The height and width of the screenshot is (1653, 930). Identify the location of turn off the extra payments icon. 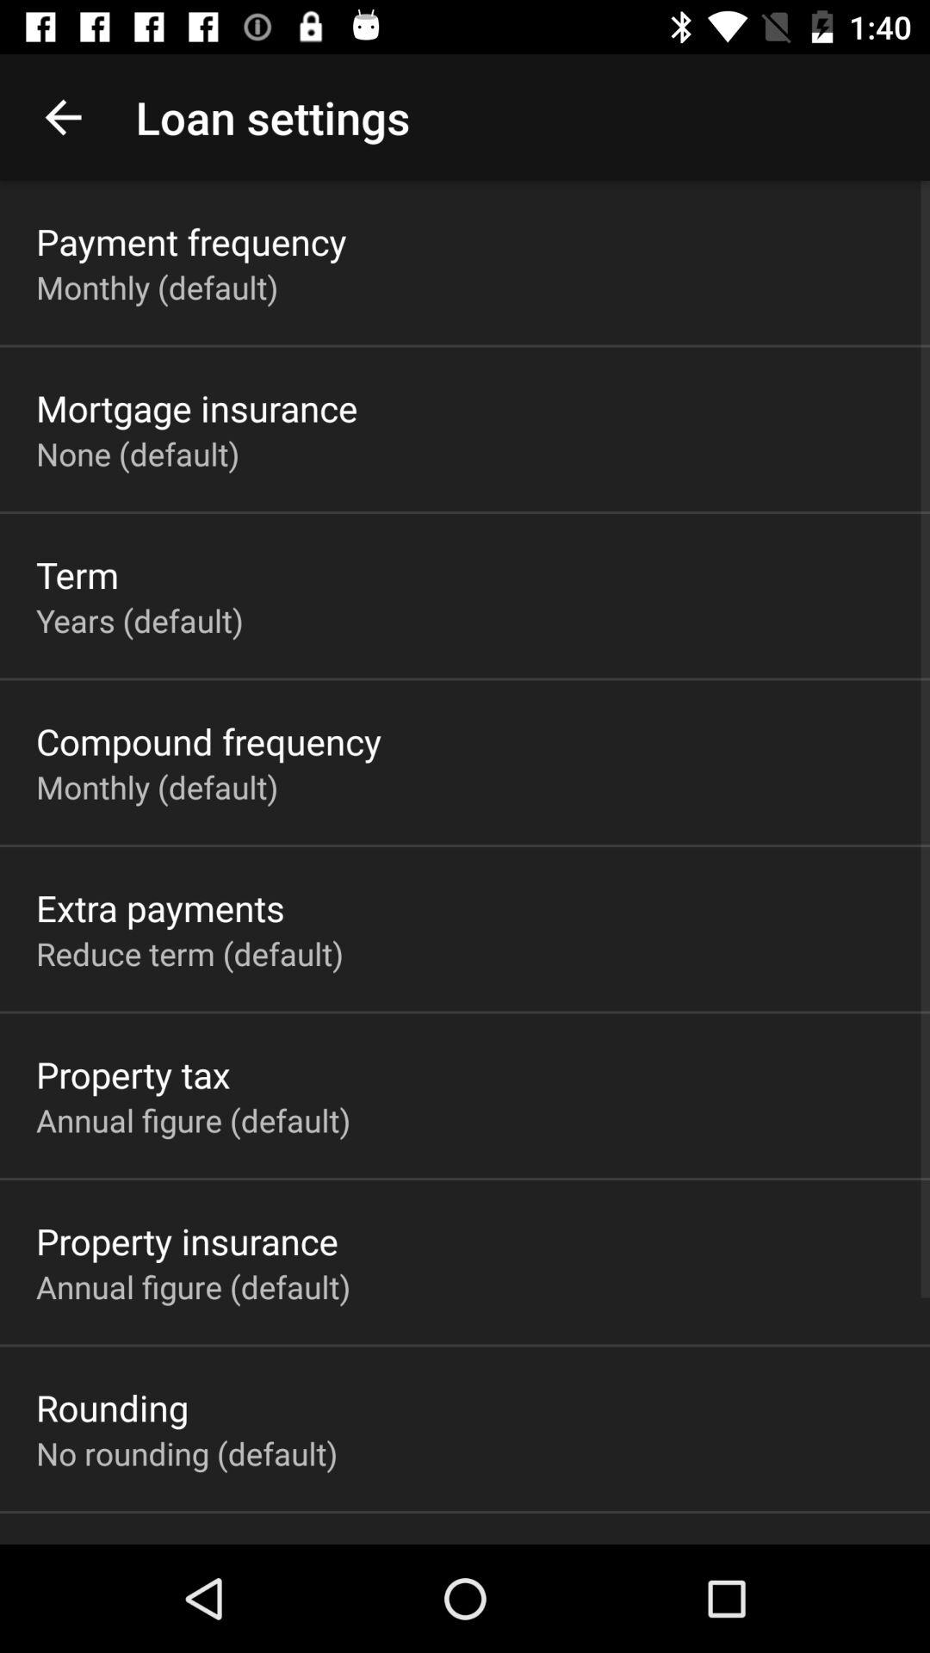
(160, 907).